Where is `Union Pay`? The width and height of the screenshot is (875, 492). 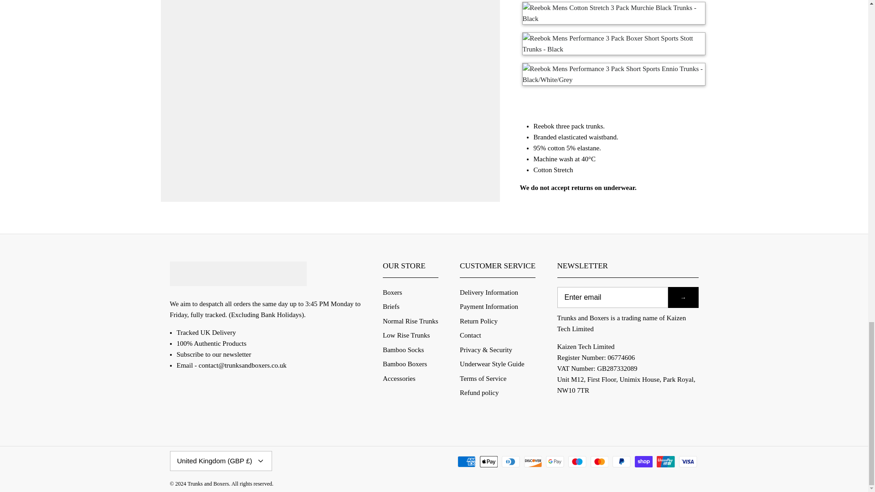 Union Pay is located at coordinates (665, 462).